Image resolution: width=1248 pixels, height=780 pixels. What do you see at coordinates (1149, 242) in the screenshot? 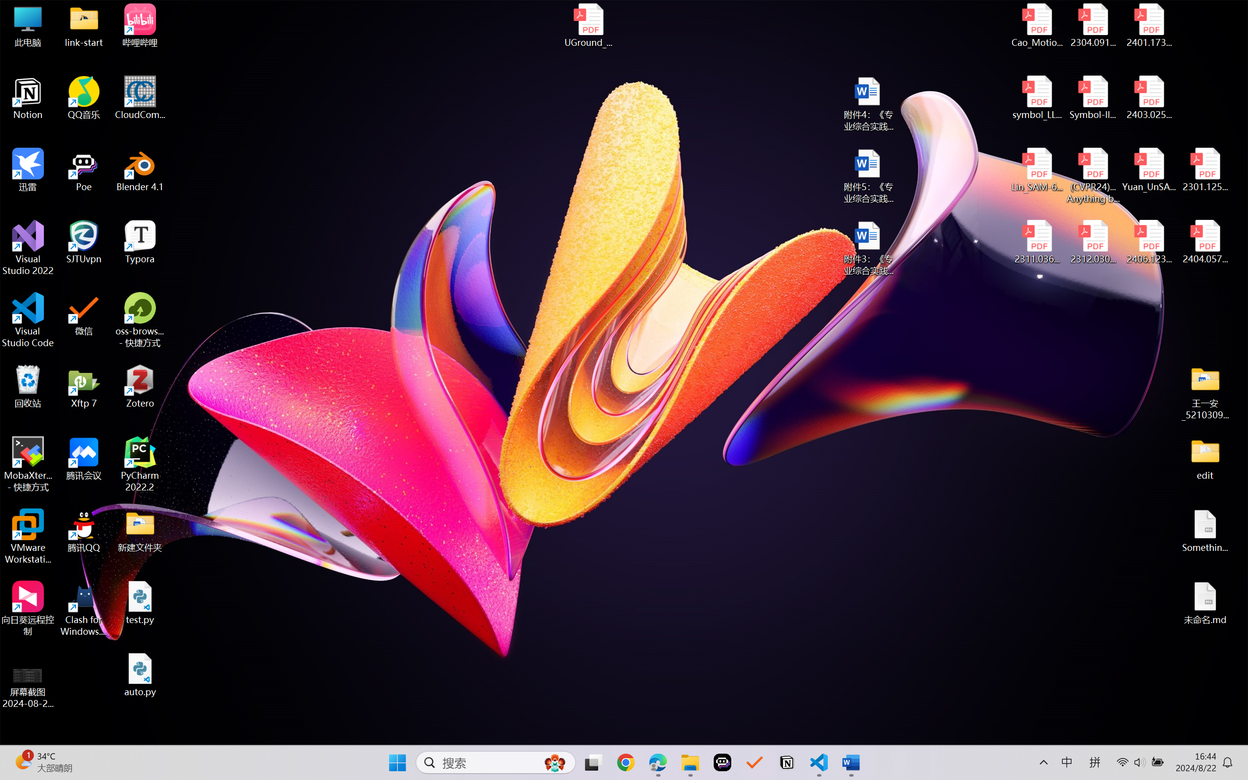
I see `2406.12373v2.pdf` at bounding box center [1149, 242].